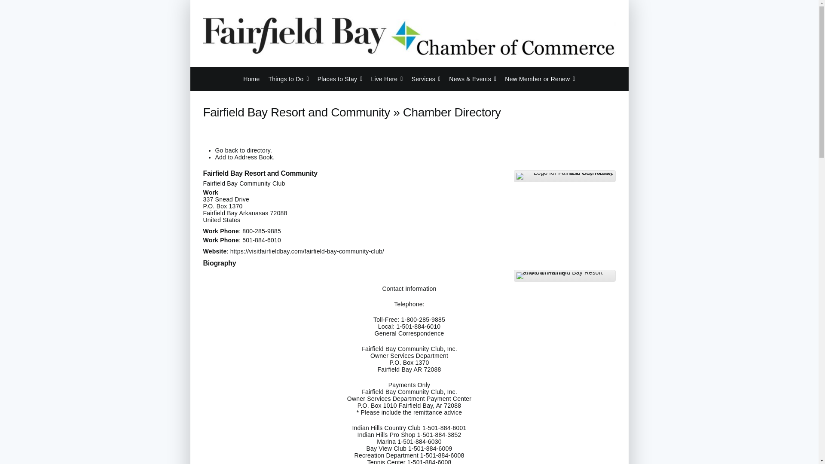  I want to click on Photo of Fairfield Bay Resort and Community, so click(565, 276).